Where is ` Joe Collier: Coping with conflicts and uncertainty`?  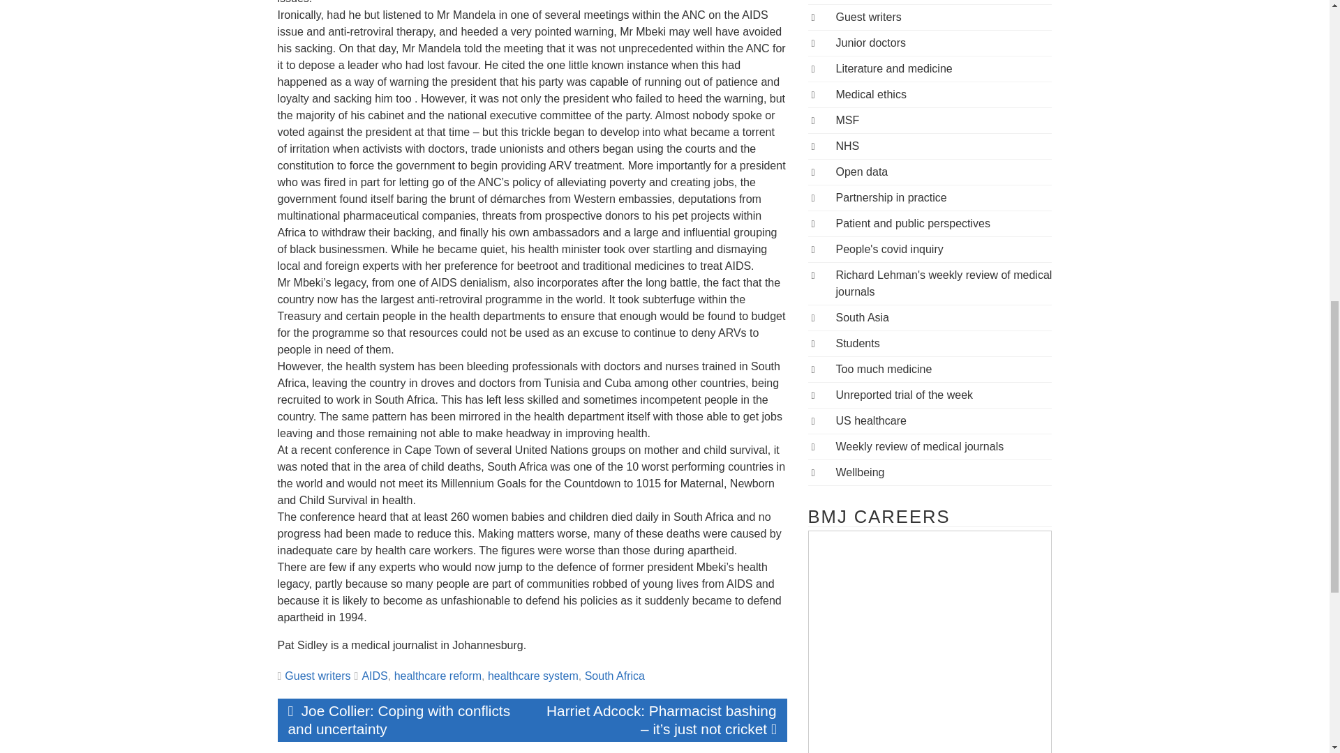  Joe Collier: Coping with conflicts and uncertainty is located at coordinates (405, 720).